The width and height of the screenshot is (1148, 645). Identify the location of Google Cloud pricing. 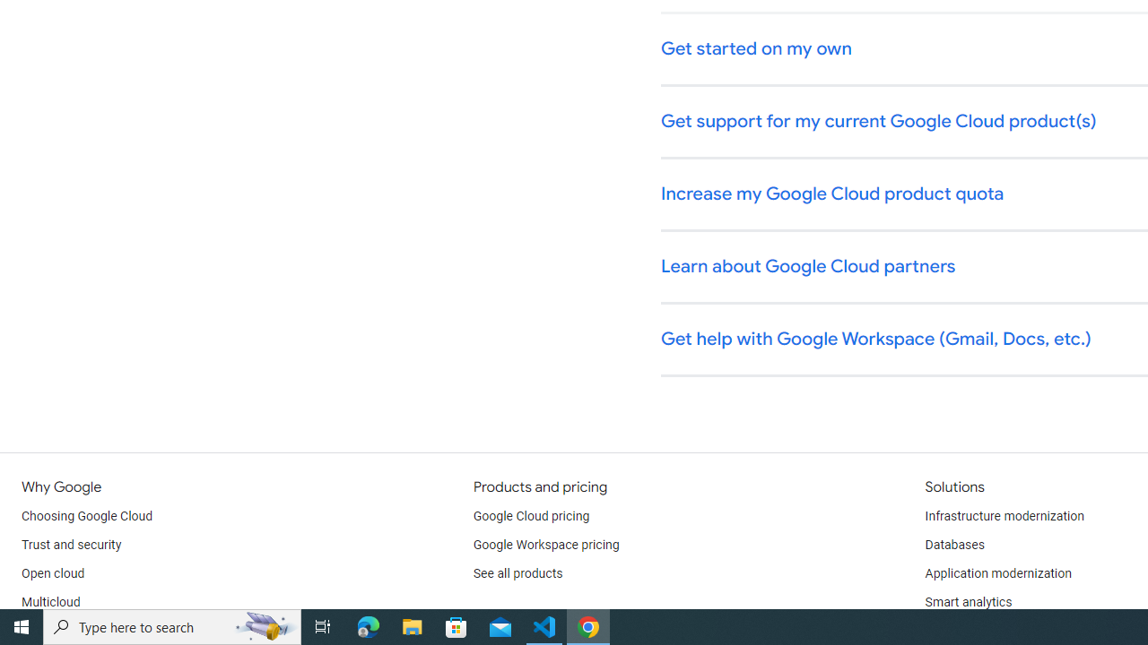
(531, 516).